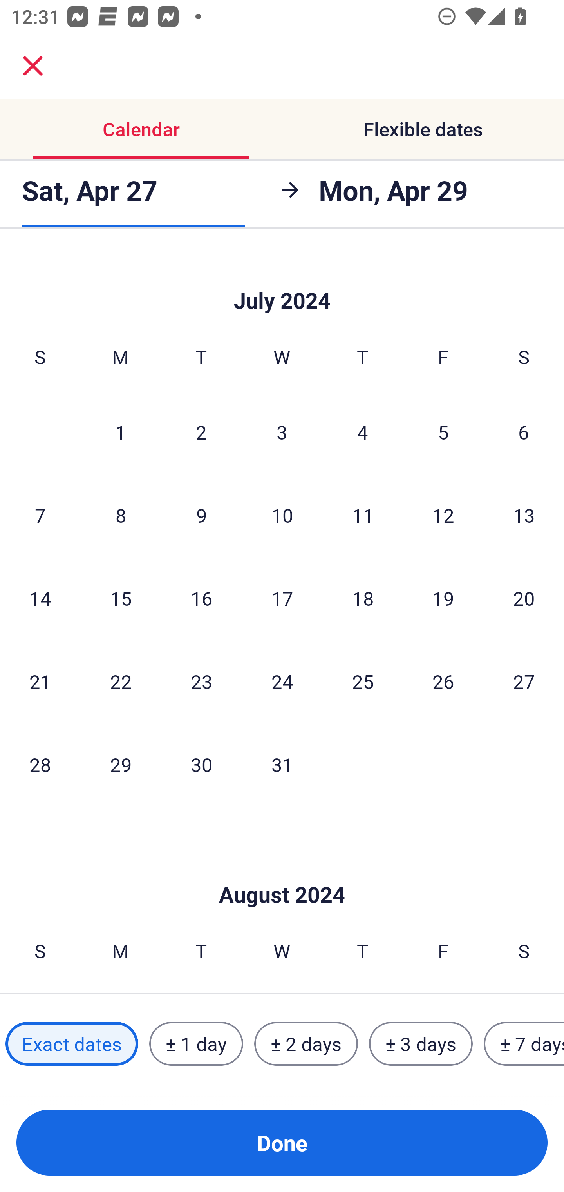 Image resolution: width=564 pixels, height=1192 pixels. I want to click on 22 Monday, July 22, 2024, so click(121, 681).